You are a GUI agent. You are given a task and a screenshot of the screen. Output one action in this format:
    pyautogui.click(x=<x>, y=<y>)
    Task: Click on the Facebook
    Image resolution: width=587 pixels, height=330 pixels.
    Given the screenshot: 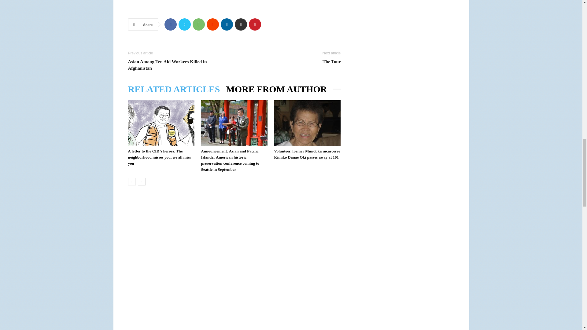 What is the action you would take?
    pyautogui.click(x=170, y=24)
    